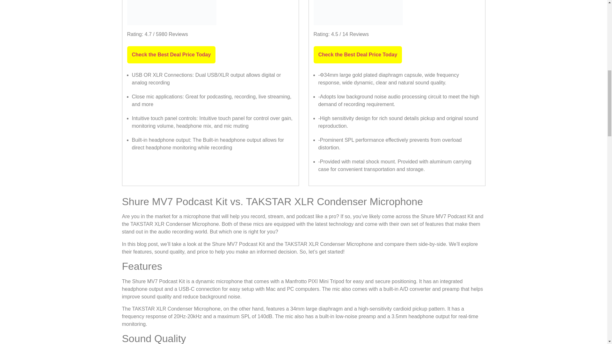 Image resolution: width=612 pixels, height=344 pixels. What do you see at coordinates (358, 54) in the screenshot?
I see `Check the Best Deal Price Today` at bounding box center [358, 54].